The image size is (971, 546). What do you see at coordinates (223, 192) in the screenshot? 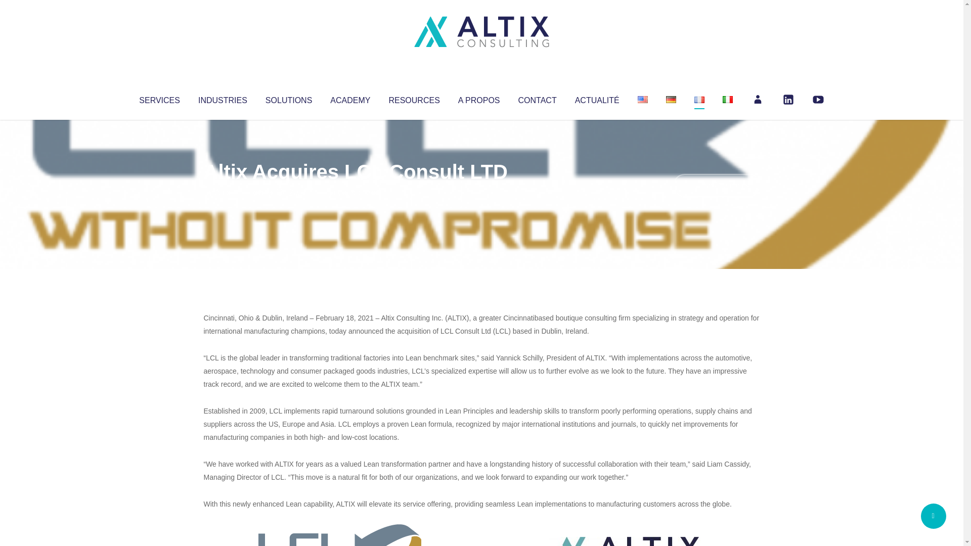
I see `Articles par Altix` at bounding box center [223, 192].